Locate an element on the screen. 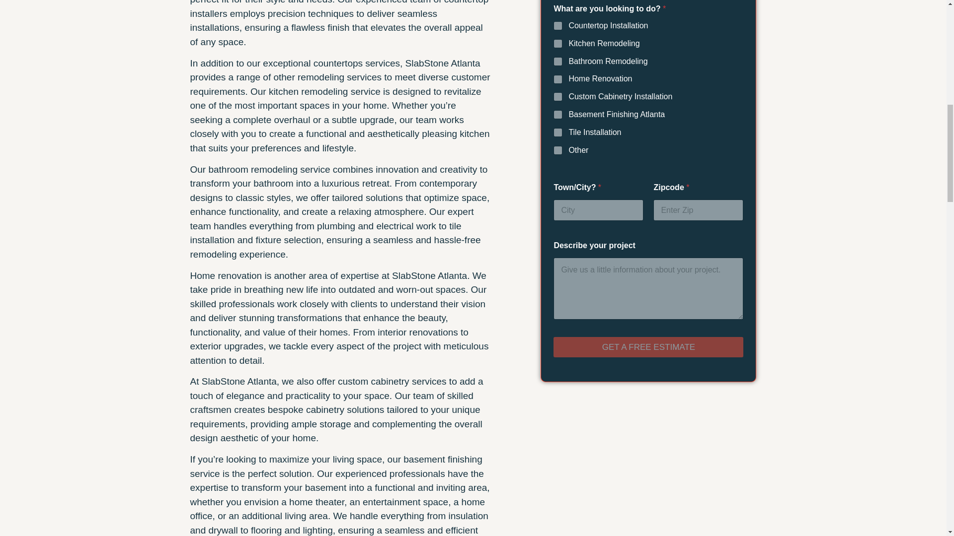  Custom Cabinetry Installation is located at coordinates (558, 97).